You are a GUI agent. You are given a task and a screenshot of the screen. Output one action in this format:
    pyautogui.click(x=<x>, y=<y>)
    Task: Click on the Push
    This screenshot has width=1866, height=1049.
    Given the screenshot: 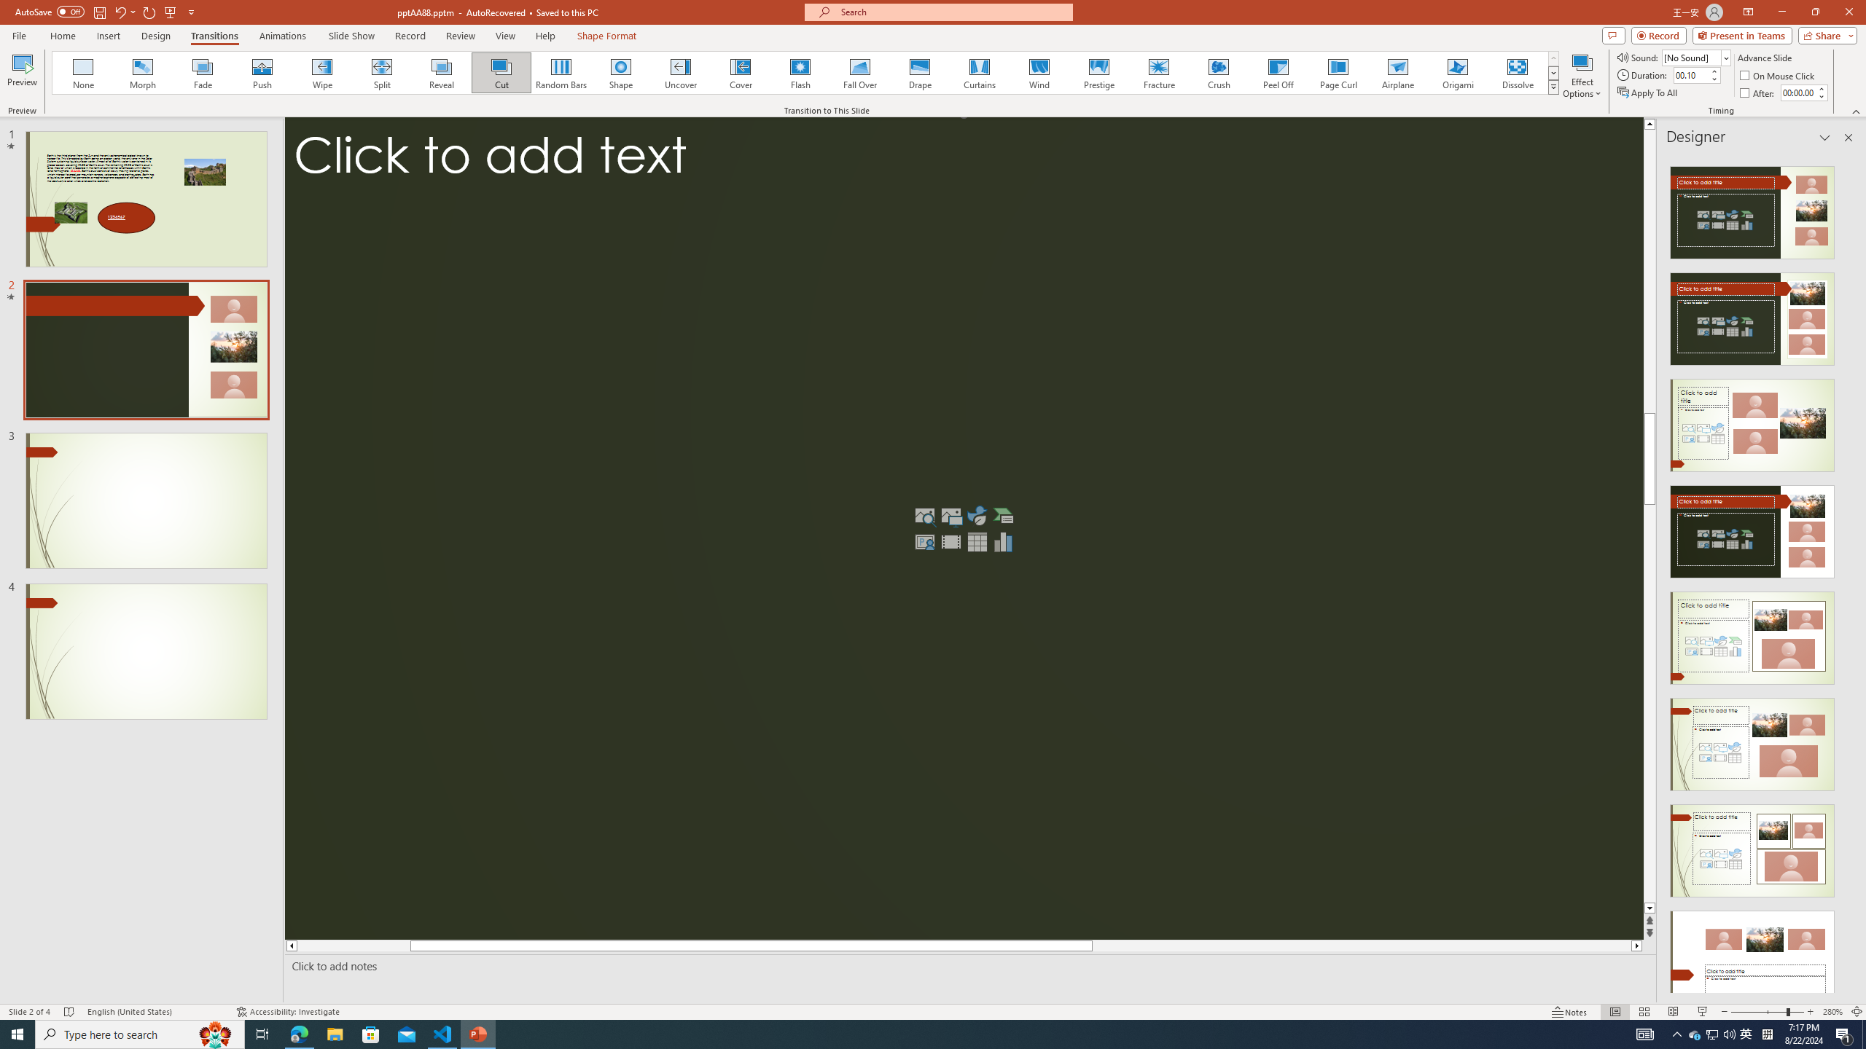 What is the action you would take?
    pyautogui.click(x=262, y=73)
    